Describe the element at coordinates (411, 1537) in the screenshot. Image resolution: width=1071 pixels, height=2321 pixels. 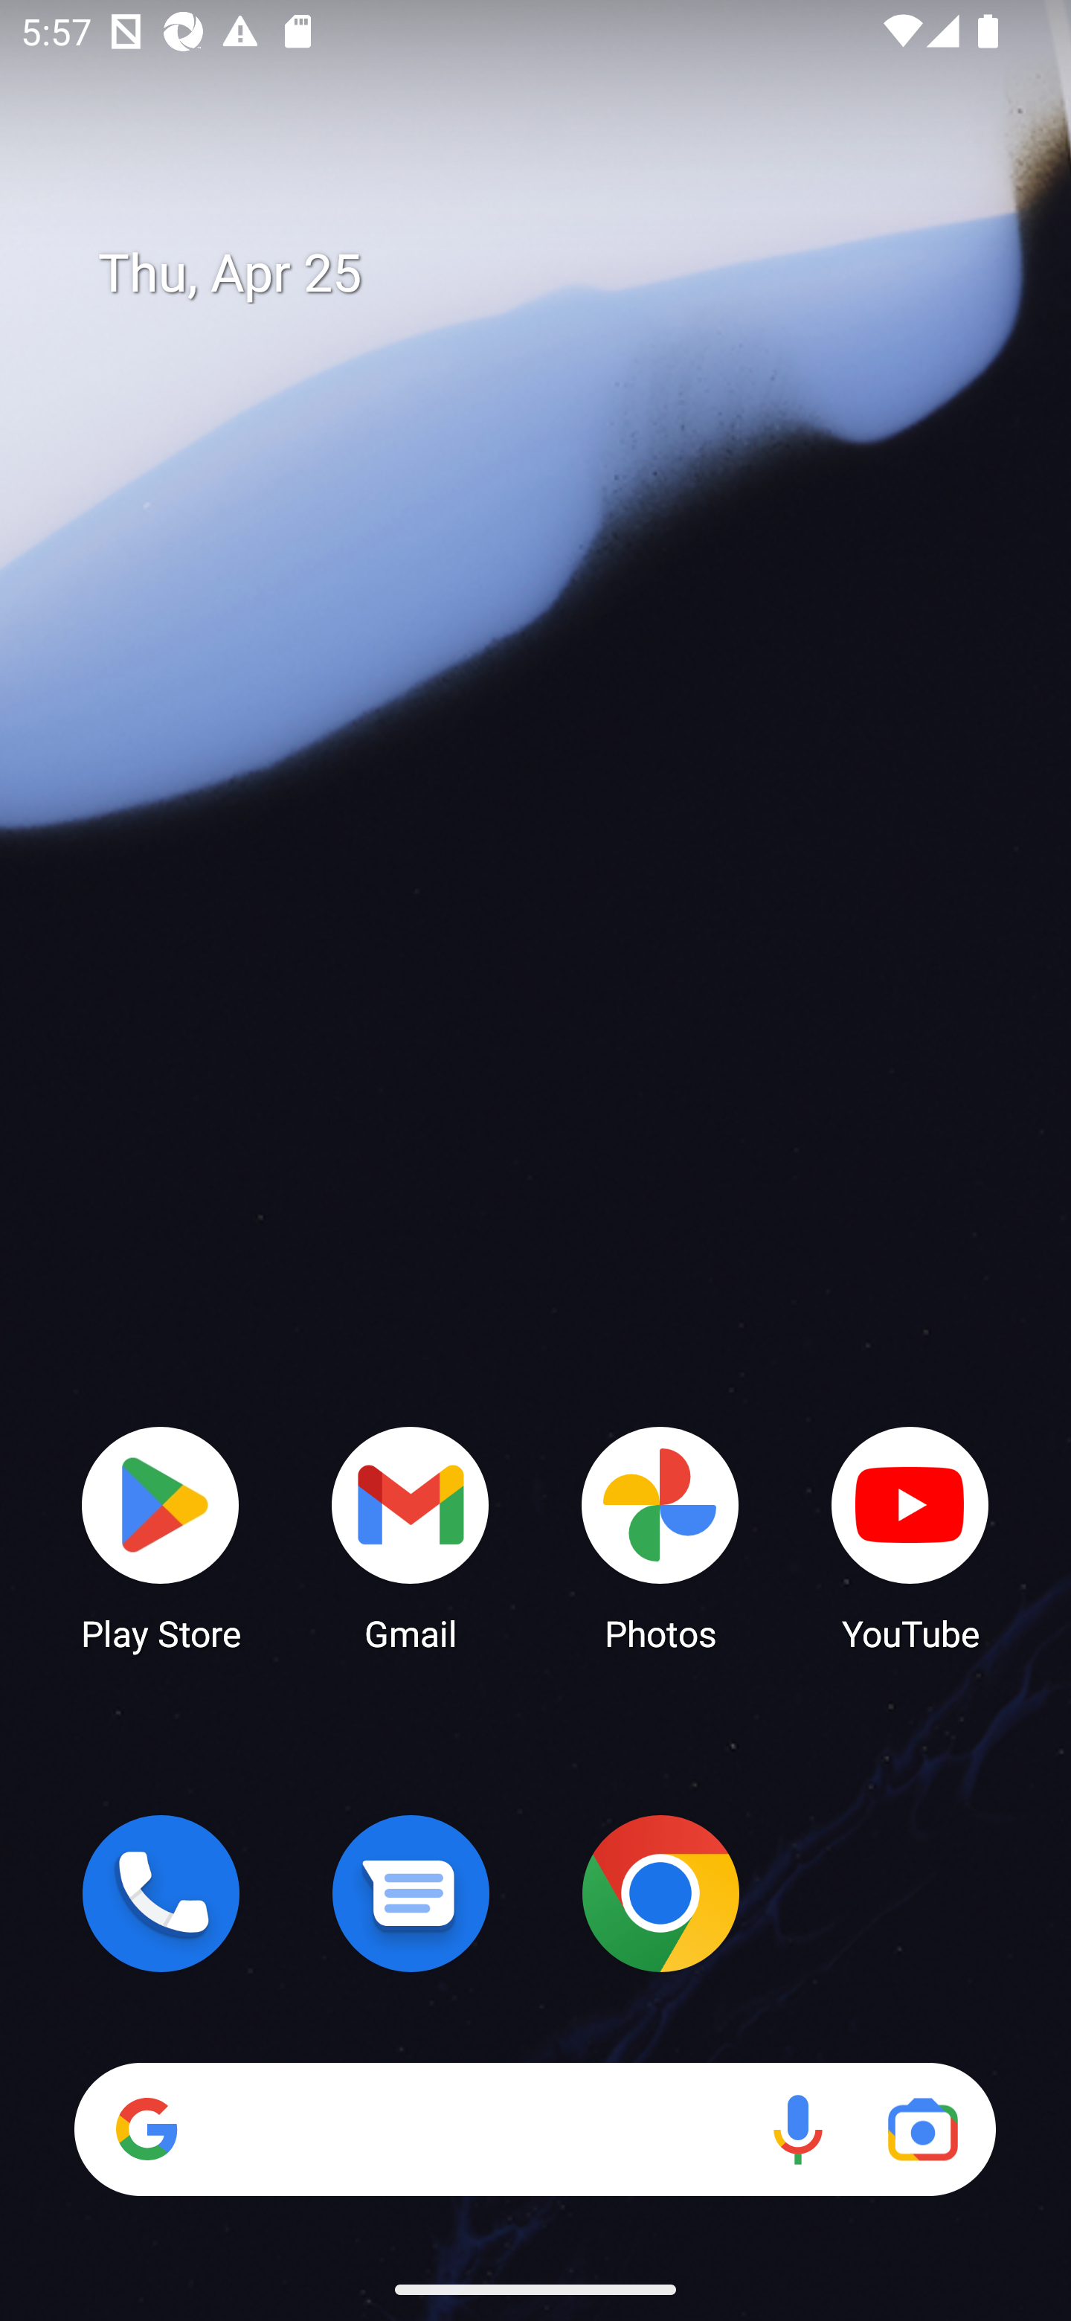
I see `Gmail` at that location.